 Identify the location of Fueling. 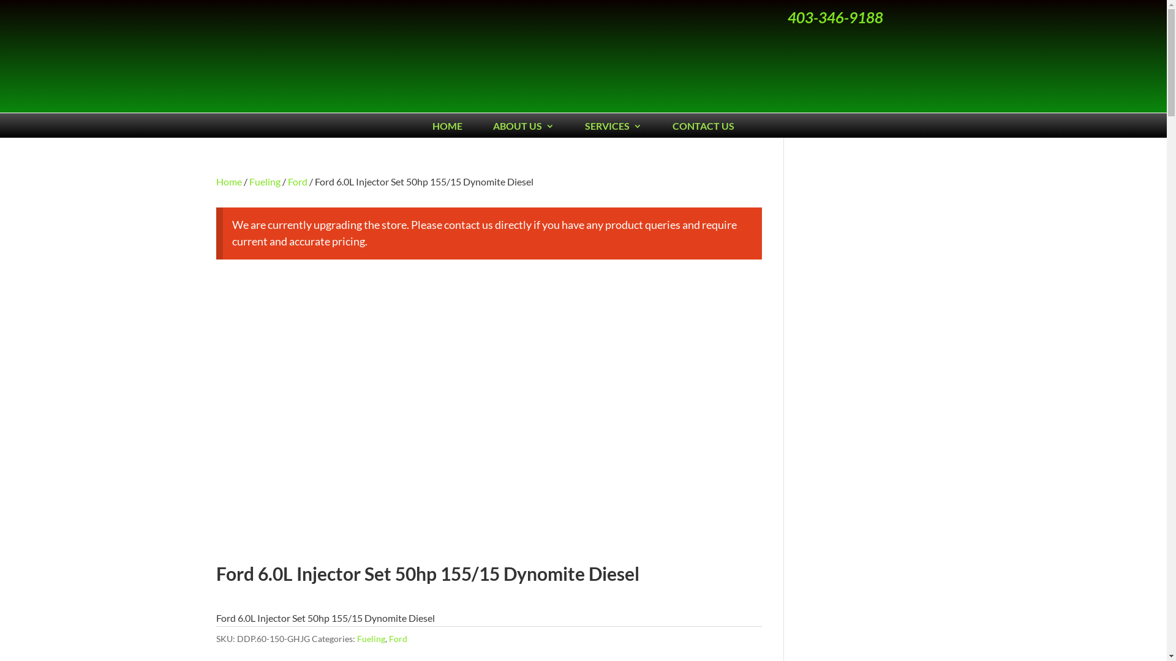
(371, 639).